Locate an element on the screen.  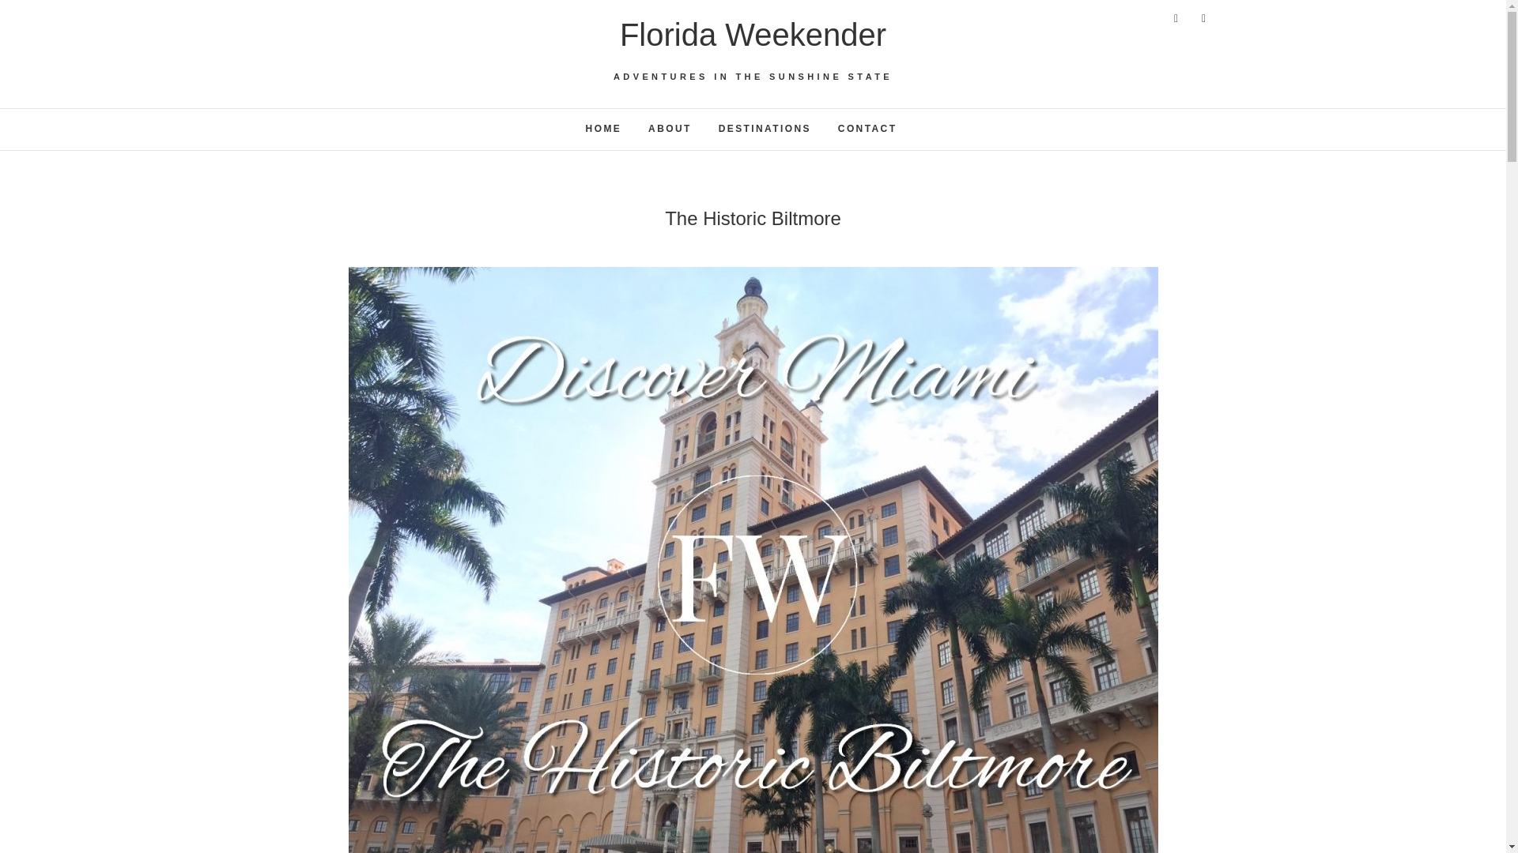
ABOUT is located at coordinates (670, 130).